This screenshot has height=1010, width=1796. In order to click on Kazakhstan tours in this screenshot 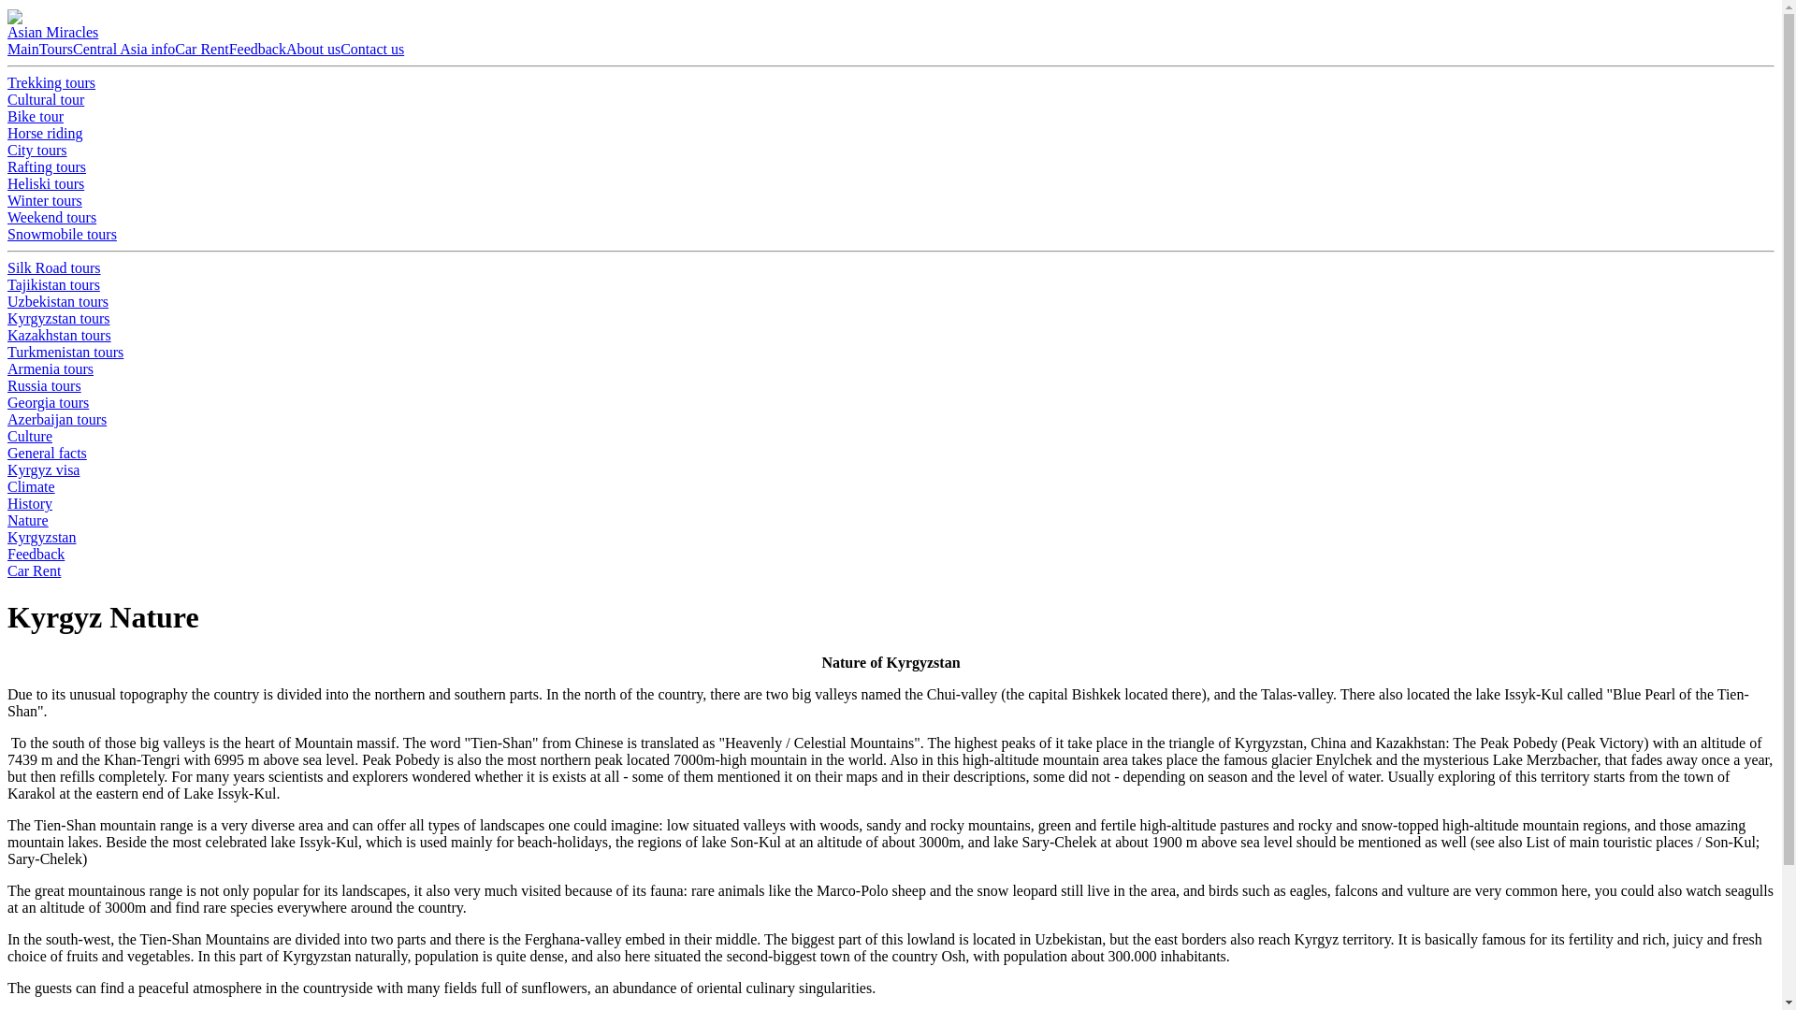, I will do `click(59, 335)`.